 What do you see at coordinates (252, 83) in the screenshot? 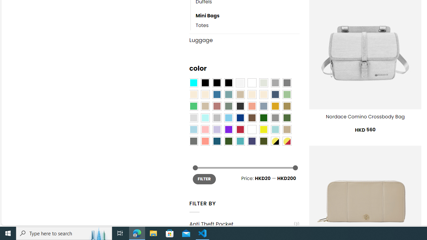
I see `Clear` at bounding box center [252, 83].